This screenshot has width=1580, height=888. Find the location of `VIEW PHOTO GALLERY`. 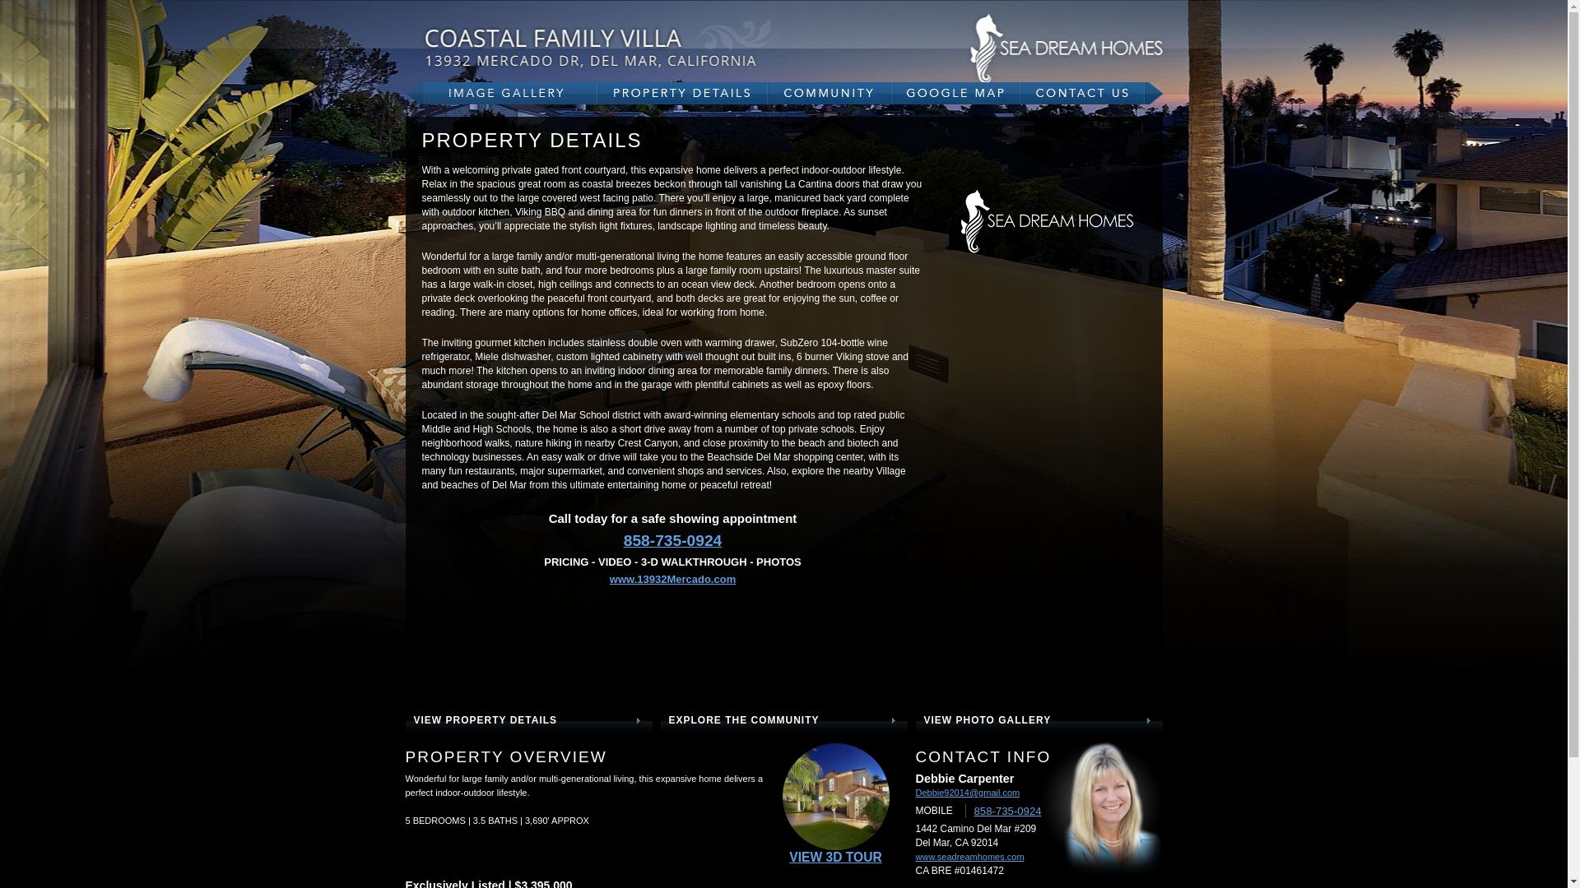

VIEW PHOTO GALLERY is located at coordinates (1037, 720).